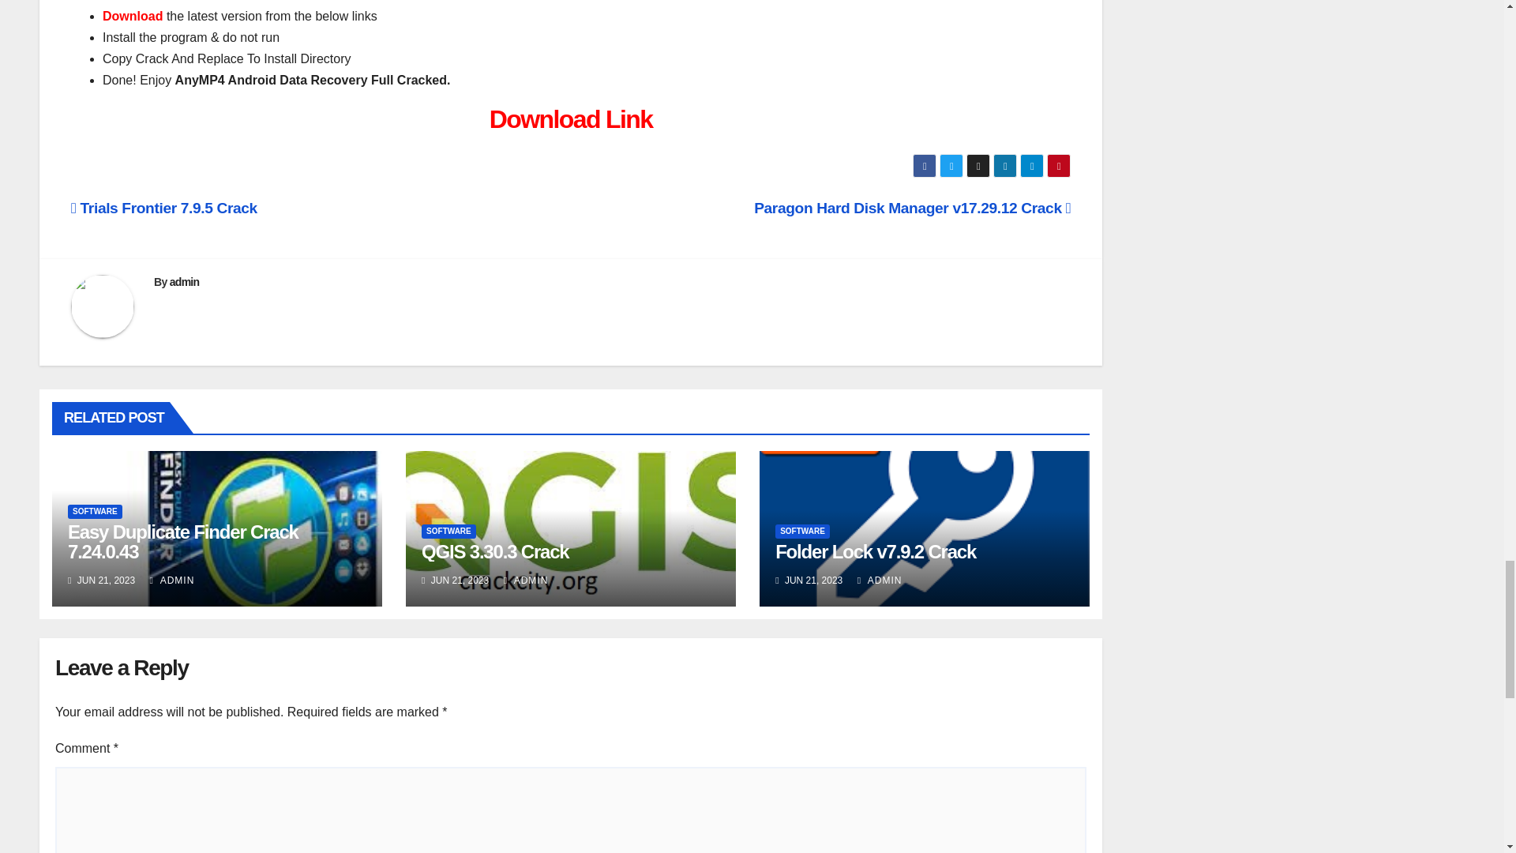 This screenshot has width=1516, height=853. What do you see at coordinates (183, 541) in the screenshot?
I see `Permalink to: Easy Duplicate Finder Crack 7.24.0.43` at bounding box center [183, 541].